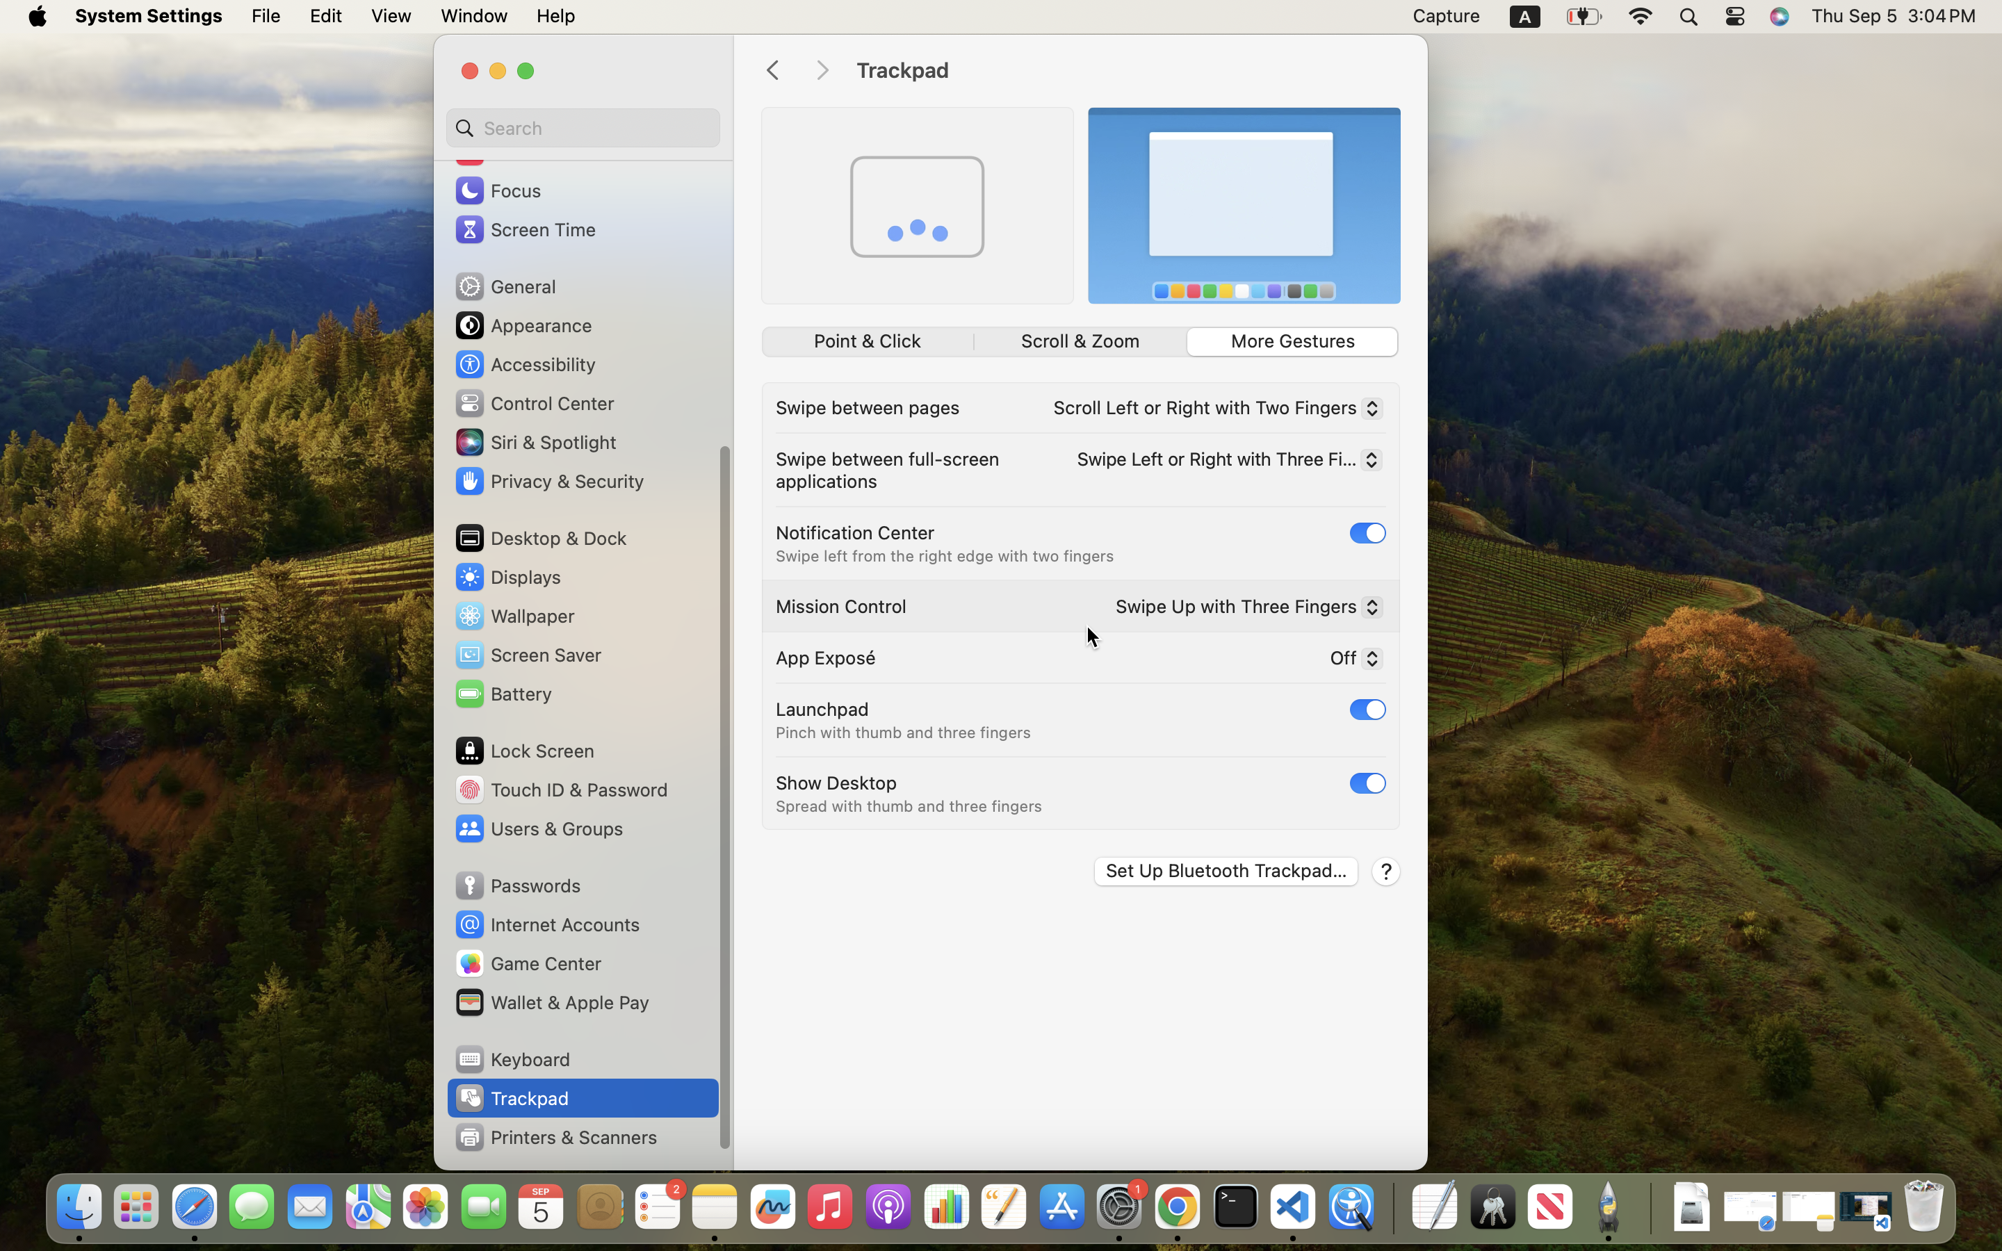  Describe the element at coordinates (1244, 609) in the screenshot. I see `Swipe Up with Three Fingers` at that location.